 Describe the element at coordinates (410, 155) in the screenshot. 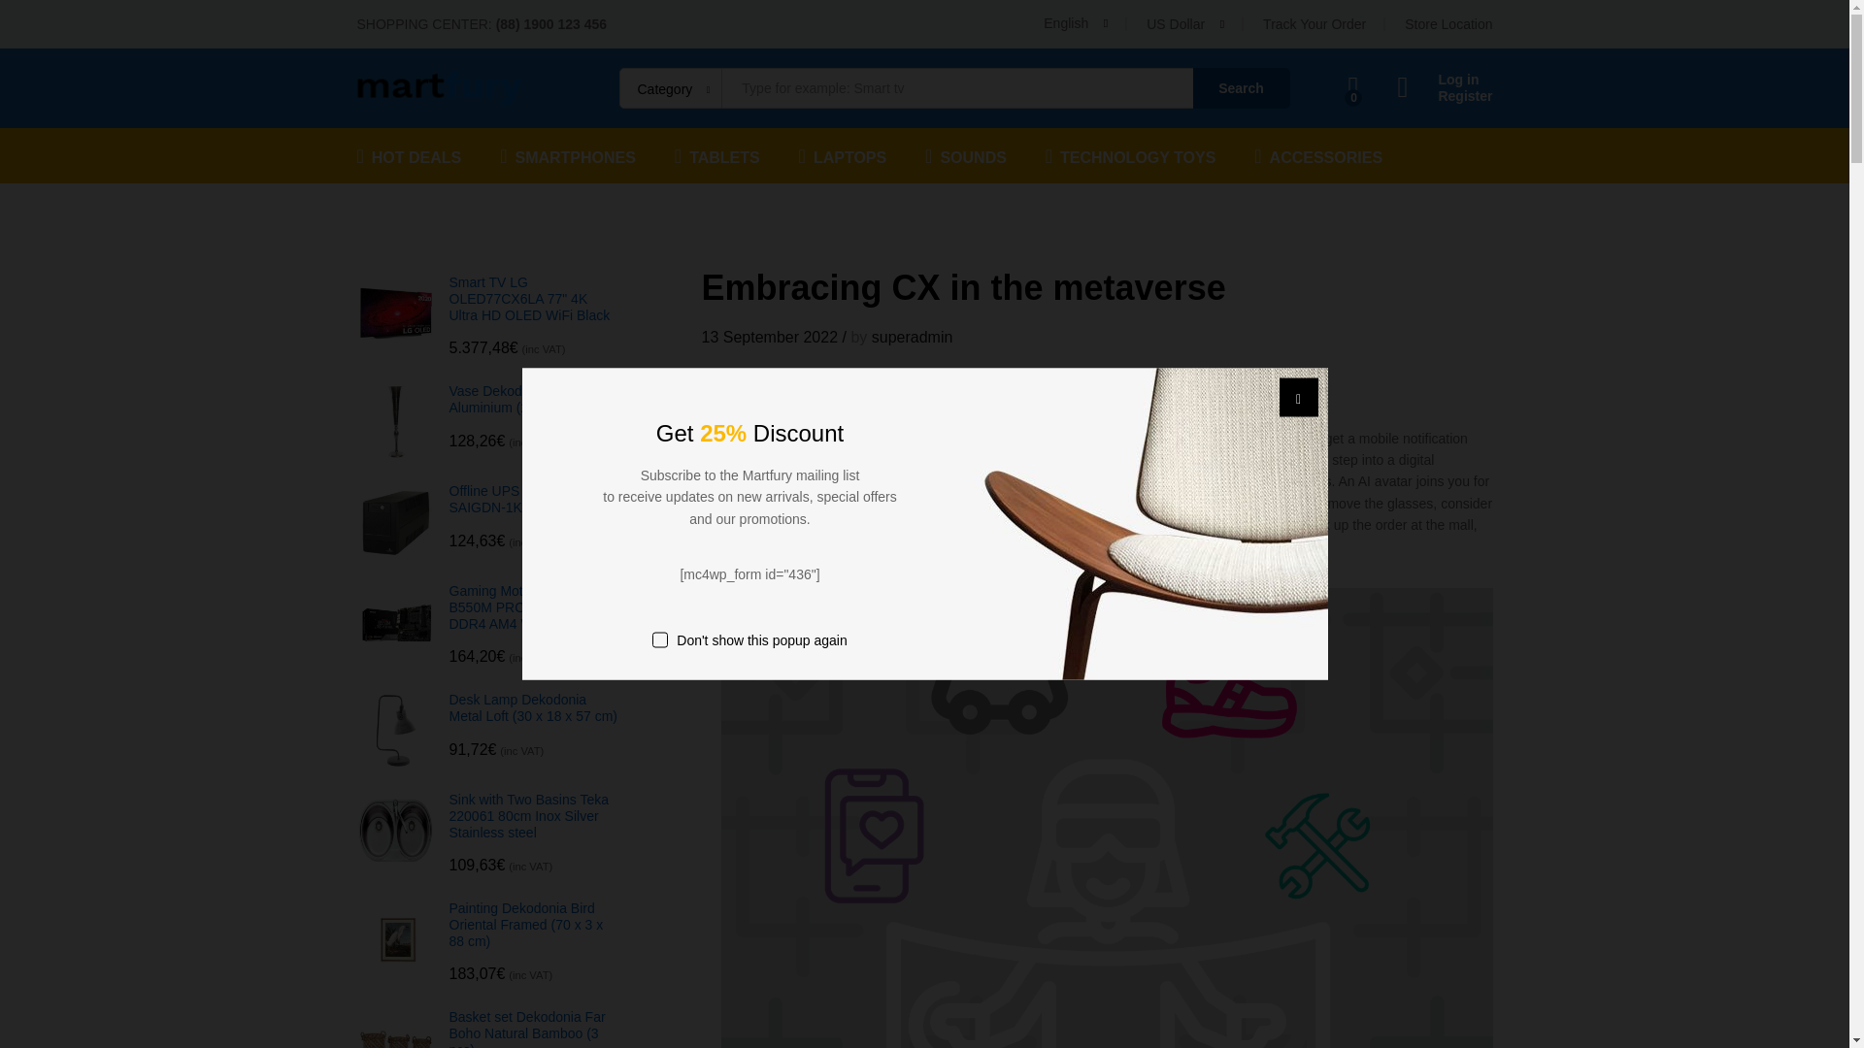

I see `HOT DEALS` at that location.